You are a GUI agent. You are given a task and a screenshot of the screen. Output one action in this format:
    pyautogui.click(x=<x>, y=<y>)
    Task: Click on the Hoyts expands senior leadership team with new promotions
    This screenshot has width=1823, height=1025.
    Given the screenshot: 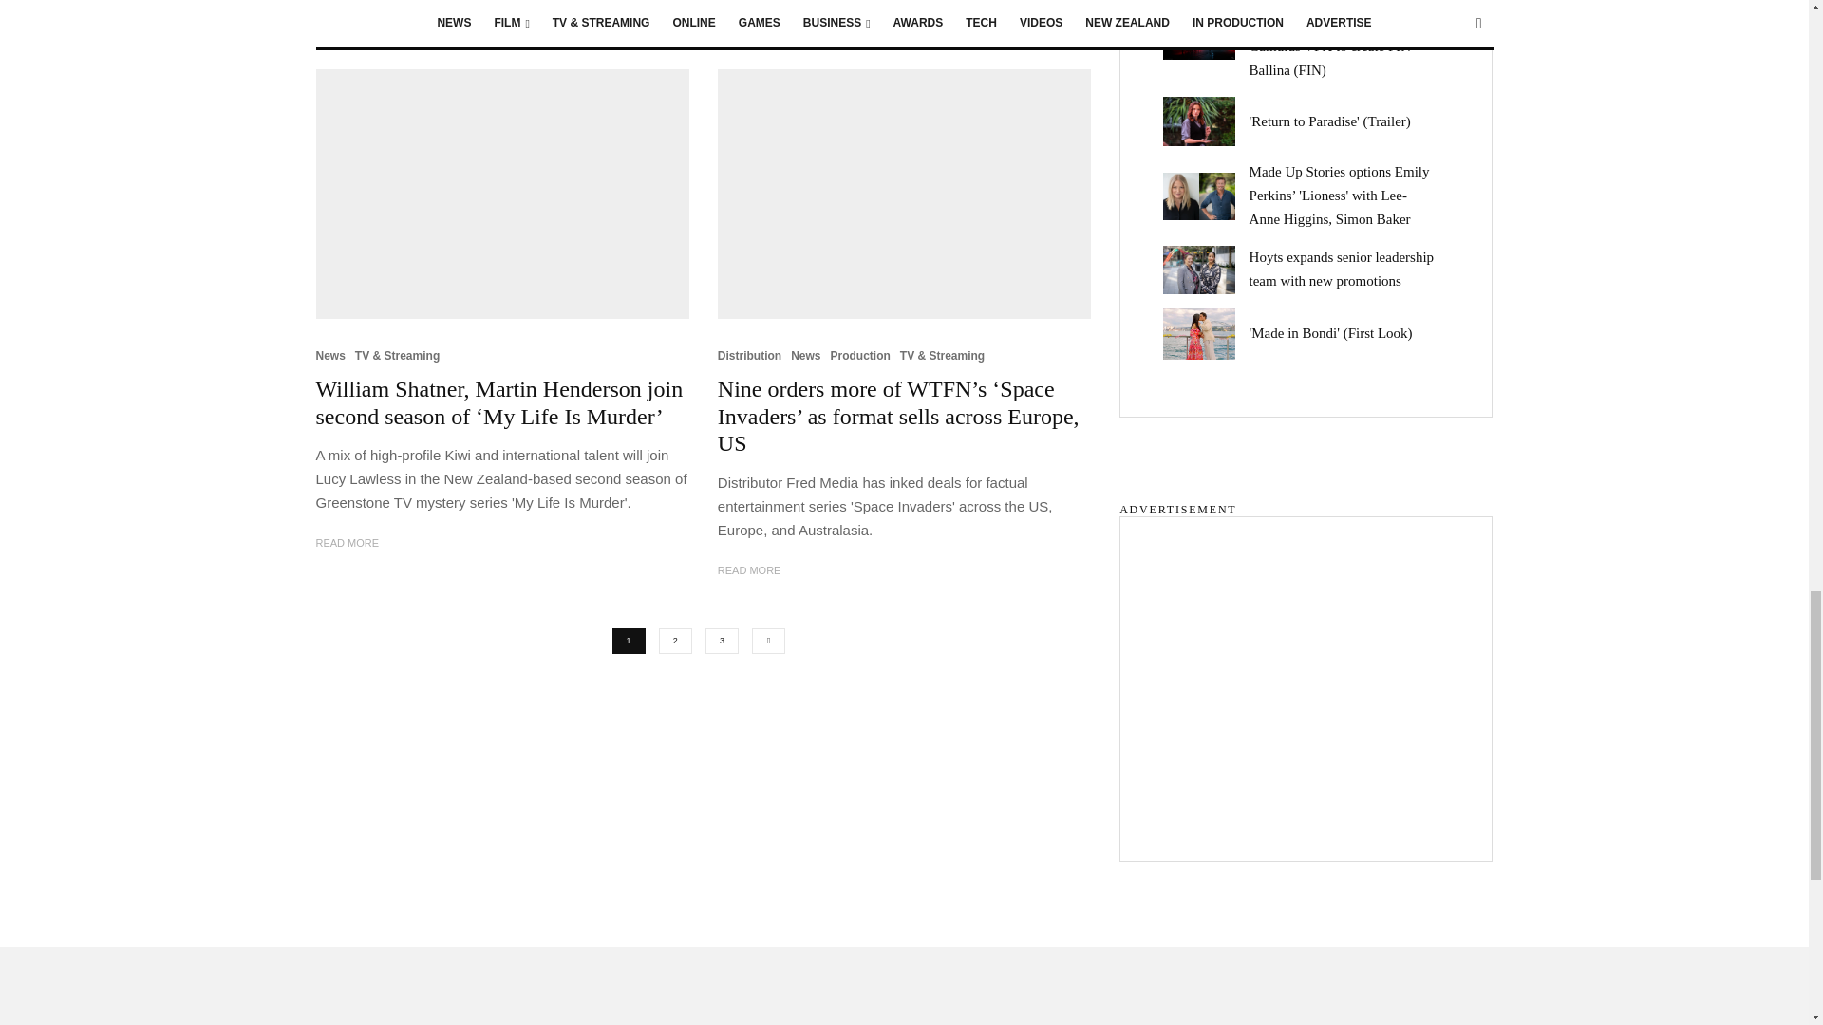 What is the action you would take?
    pyautogui.click(x=1348, y=270)
    